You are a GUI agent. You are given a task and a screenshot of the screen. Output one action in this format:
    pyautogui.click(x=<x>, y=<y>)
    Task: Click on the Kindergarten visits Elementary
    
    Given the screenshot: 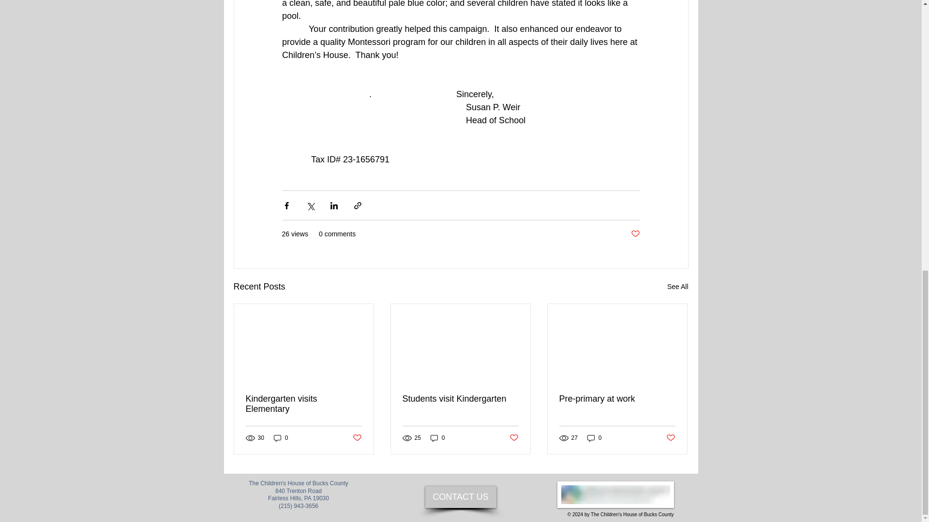 What is the action you would take?
    pyautogui.click(x=304, y=404)
    